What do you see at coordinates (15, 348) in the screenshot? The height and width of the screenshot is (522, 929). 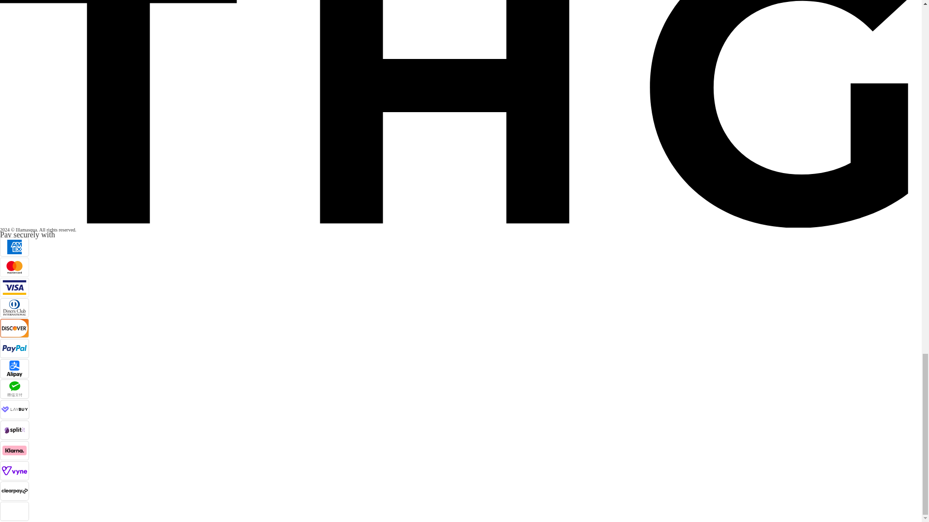 I see `PayPal` at bounding box center [15, 348].